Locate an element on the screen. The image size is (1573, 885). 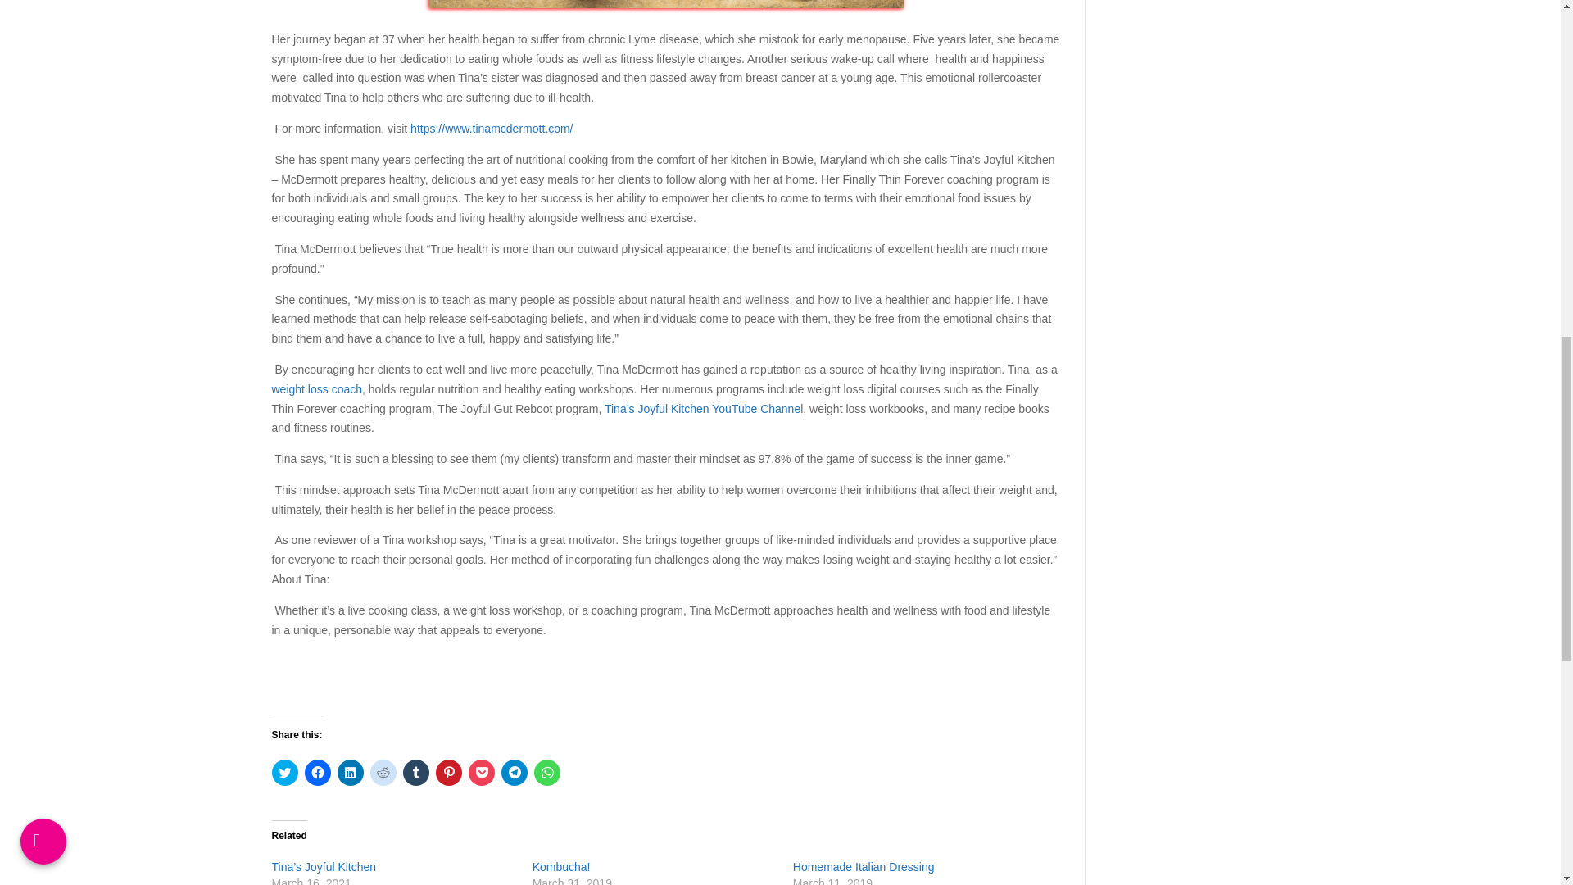
Click to share on Facebook is located at coordinates (318, 772).